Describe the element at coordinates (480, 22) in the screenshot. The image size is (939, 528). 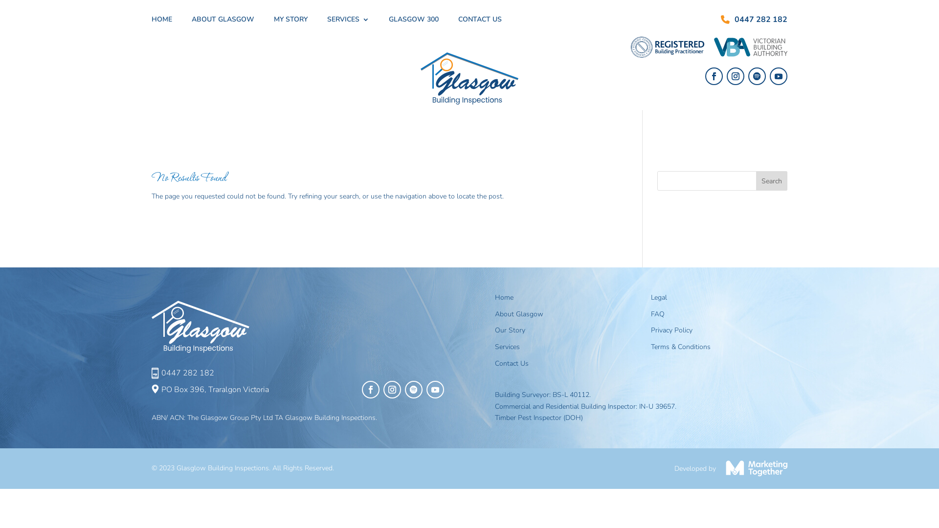
I see `CONTACT US` at that location.